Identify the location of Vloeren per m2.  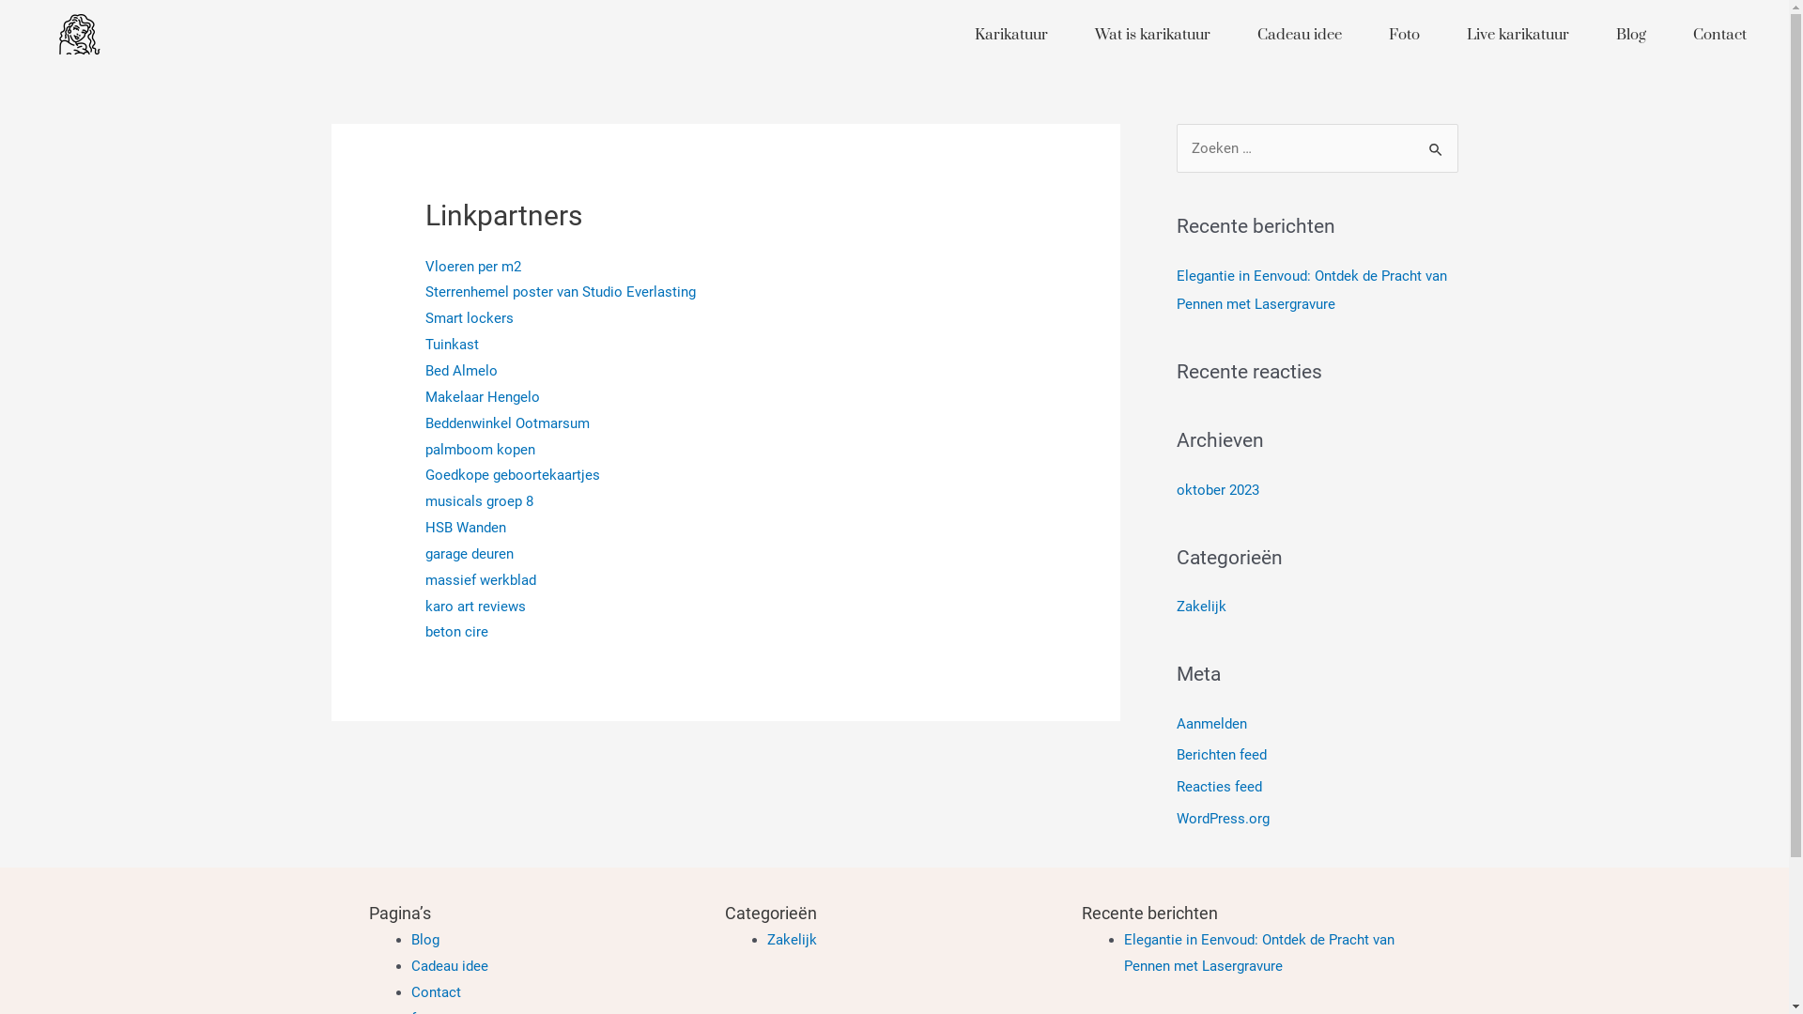
(473, 267).